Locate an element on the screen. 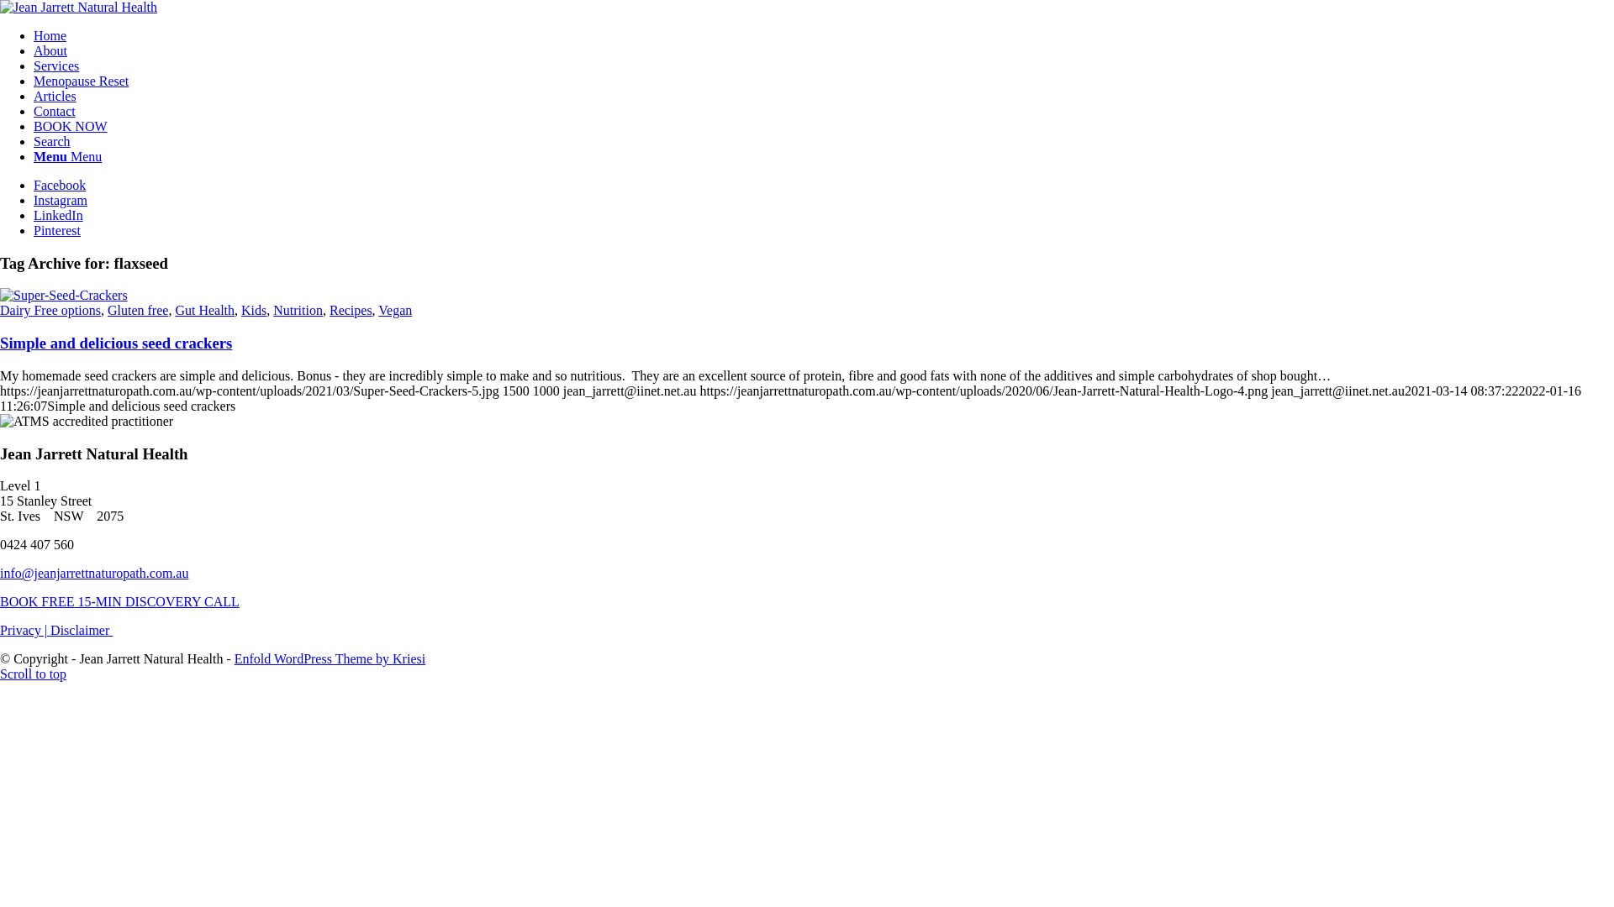  Simple and delicious seed crackers is located at coordinates (64, 296).